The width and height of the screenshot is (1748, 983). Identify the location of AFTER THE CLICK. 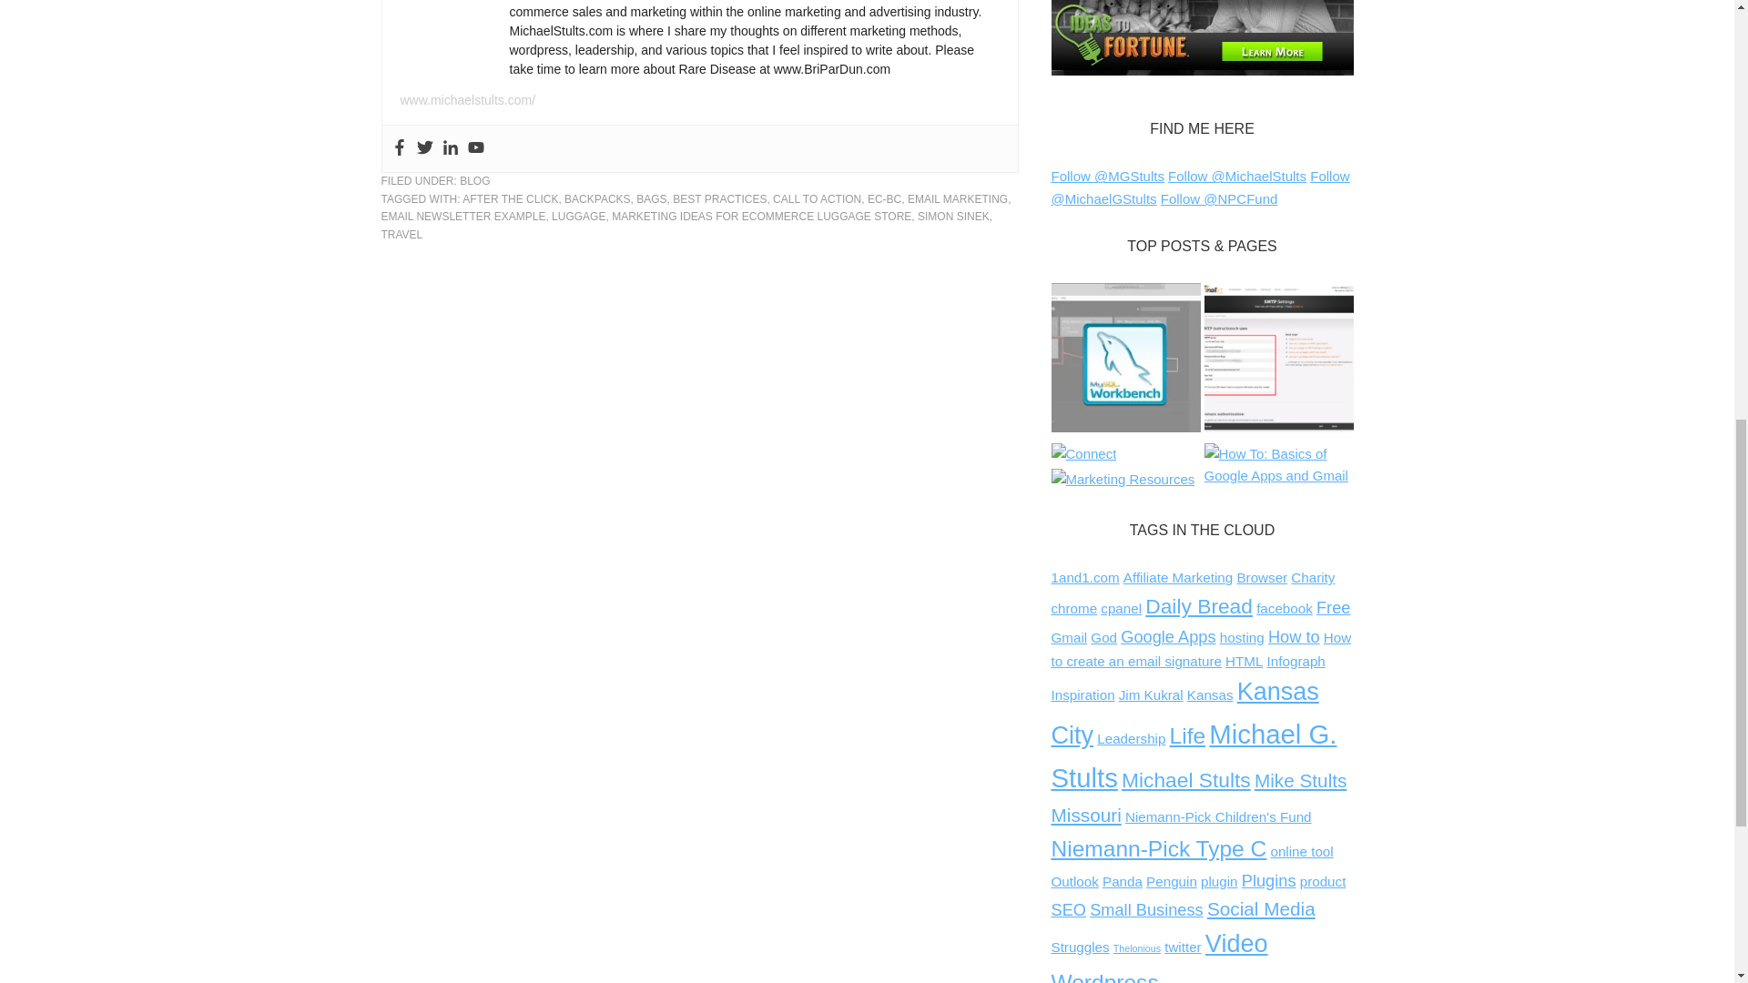
(510, 198).